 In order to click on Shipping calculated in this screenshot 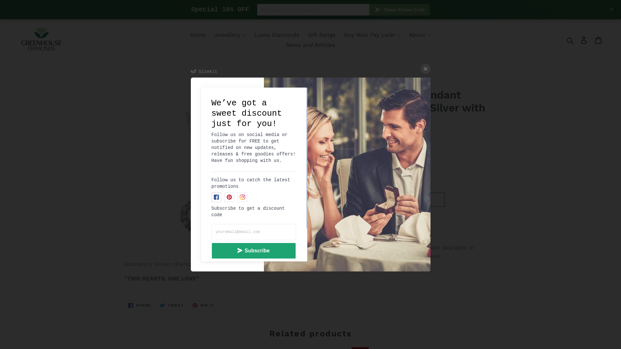, I will do `click(340, 146)`.